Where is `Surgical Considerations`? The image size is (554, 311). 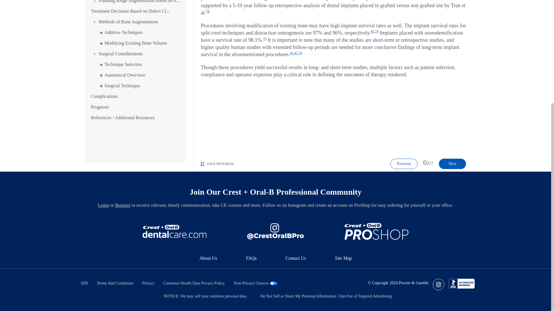 Surgical Considerations is located at coordinates (117, 45).